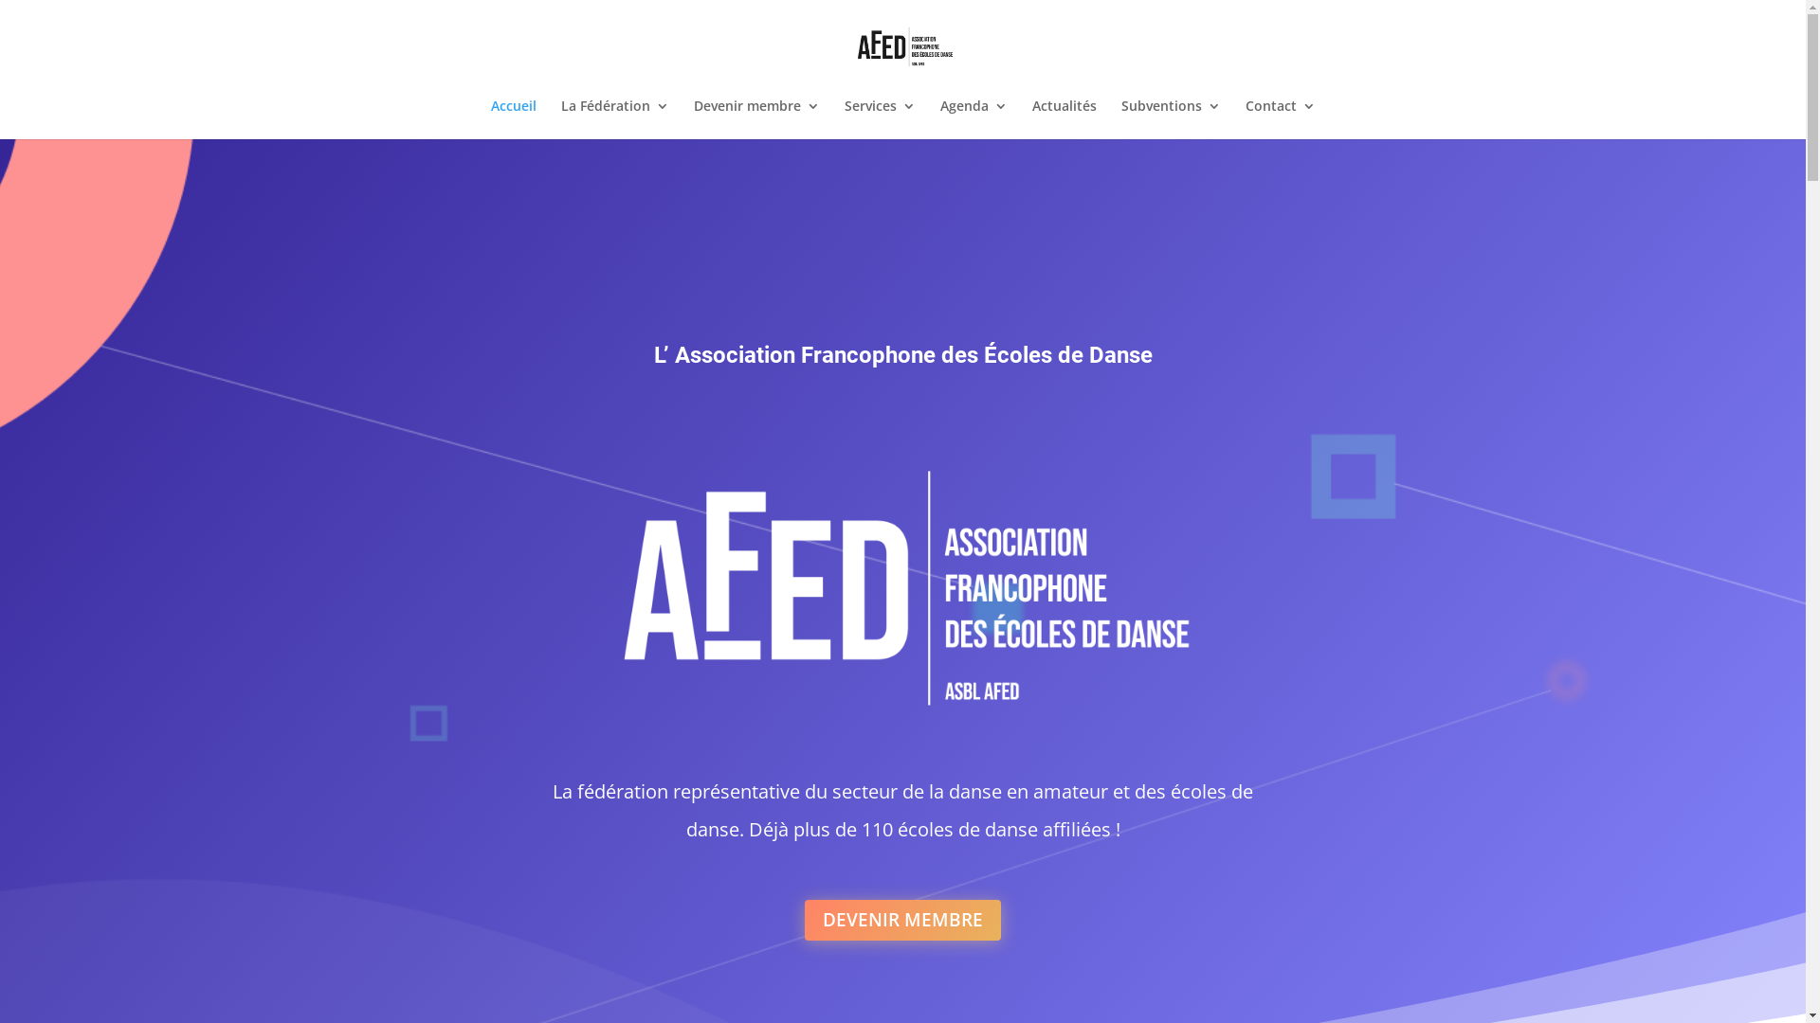 This screenshot has height=1023, width=1820. Describe the element at coordinates (514, 119) in the screenshot. I see `Accueil` at that location.